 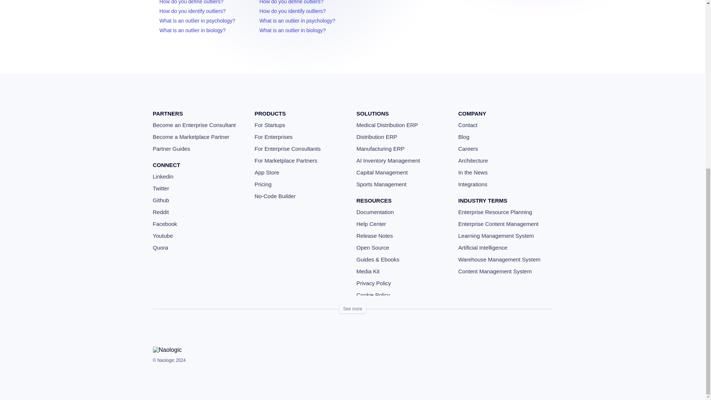 What do you see at coordinates (191, 2) in the screenshot?
I see `How do you define outliers?` at bounding box center [191, 2].